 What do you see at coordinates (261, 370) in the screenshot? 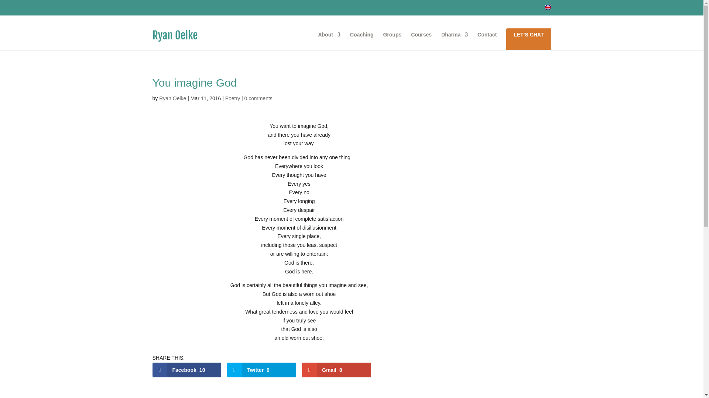
I see `Twitter 0` at bounding box center [261, 370].